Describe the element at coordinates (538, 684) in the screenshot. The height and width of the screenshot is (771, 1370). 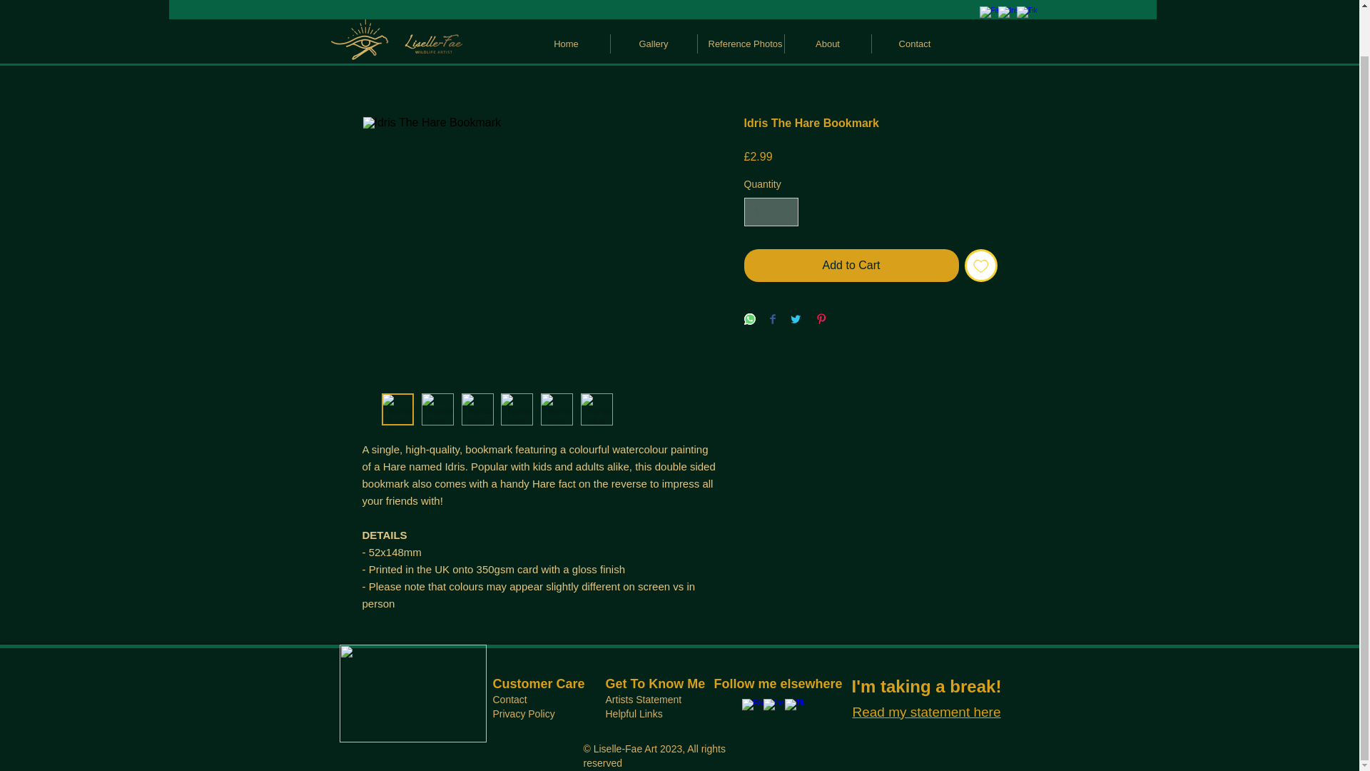
I see `Customer Care` at that location.